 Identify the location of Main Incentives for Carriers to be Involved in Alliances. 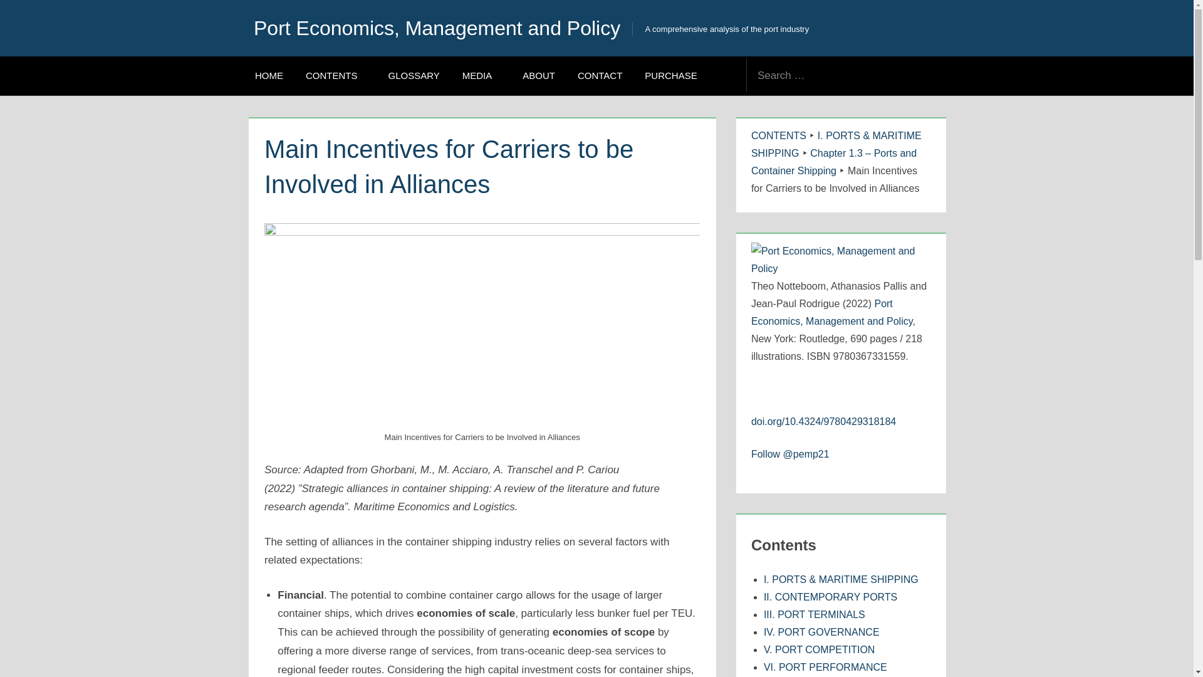
(482, 232).